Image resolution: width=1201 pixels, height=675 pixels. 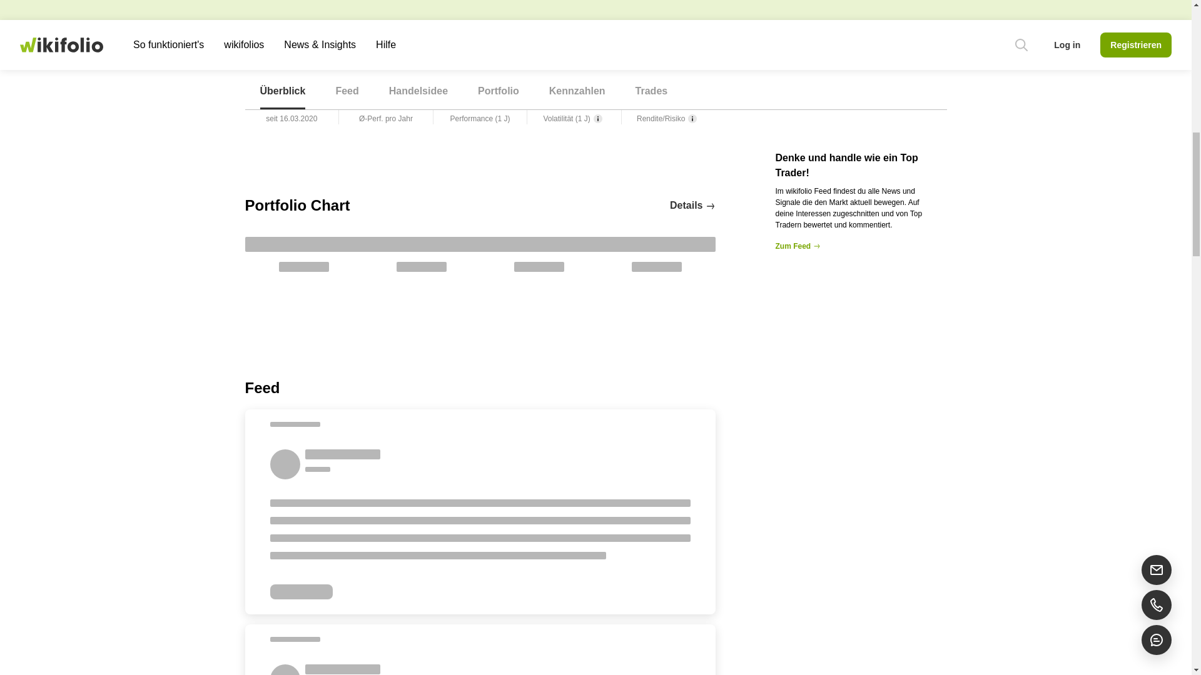 What do you see at coordinates (856, 246) in the screenshot?
I see `Zum Feed` at bounding box center [856, 246].